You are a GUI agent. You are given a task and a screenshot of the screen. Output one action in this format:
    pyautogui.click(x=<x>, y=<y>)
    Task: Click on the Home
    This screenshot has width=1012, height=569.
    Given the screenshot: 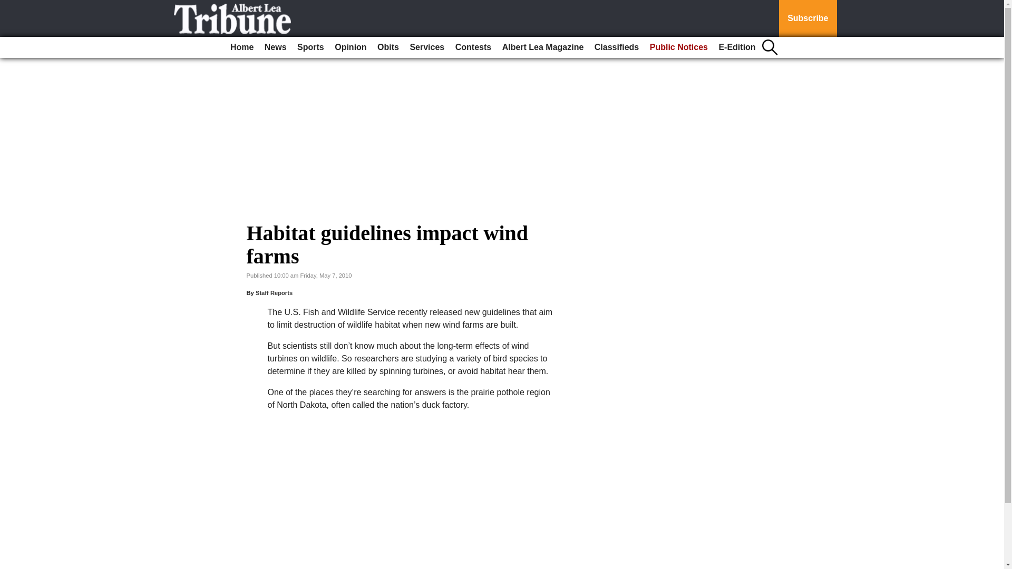 What is the action you would take?
    pyautogui.click(x=241, y=47)
    